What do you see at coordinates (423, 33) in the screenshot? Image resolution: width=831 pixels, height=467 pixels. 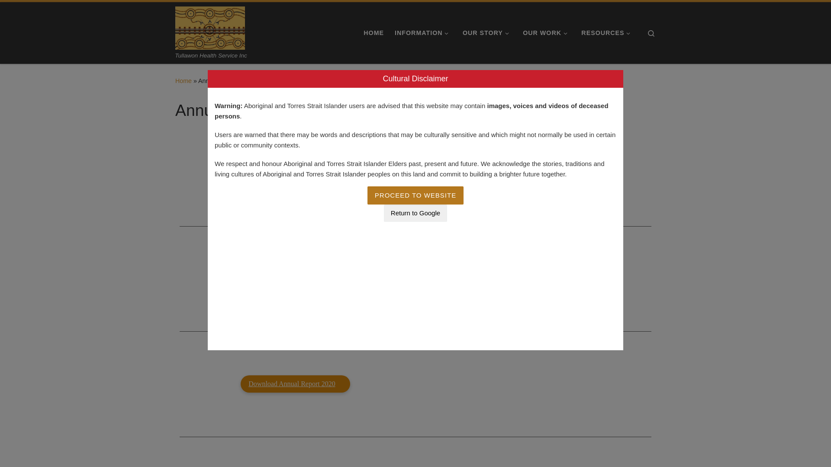 I see `INFORMATION` at bounding box center [423, 33].